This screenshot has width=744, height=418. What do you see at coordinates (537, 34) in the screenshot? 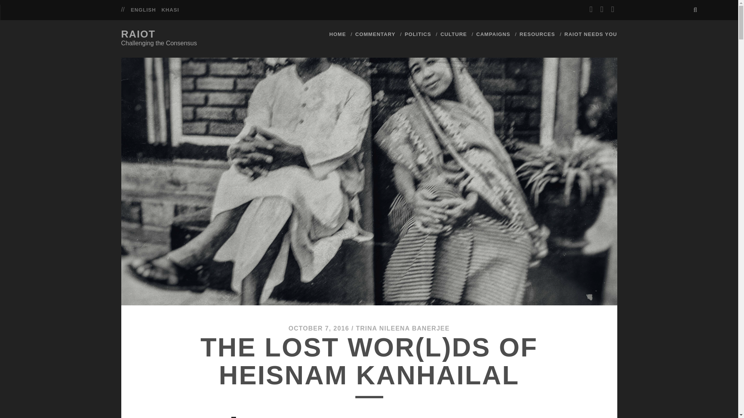
I see `RESOURCES` at bounding box center [537, 34].